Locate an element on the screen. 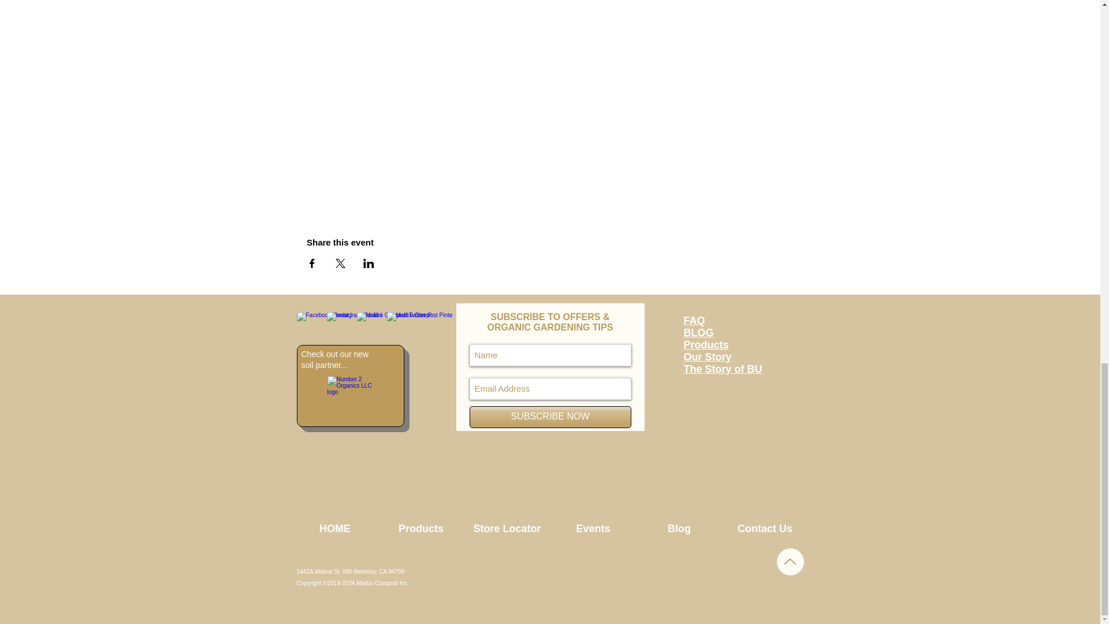 The image size is (1109, 624). The Story of BU is located at coordinates (723, 369).